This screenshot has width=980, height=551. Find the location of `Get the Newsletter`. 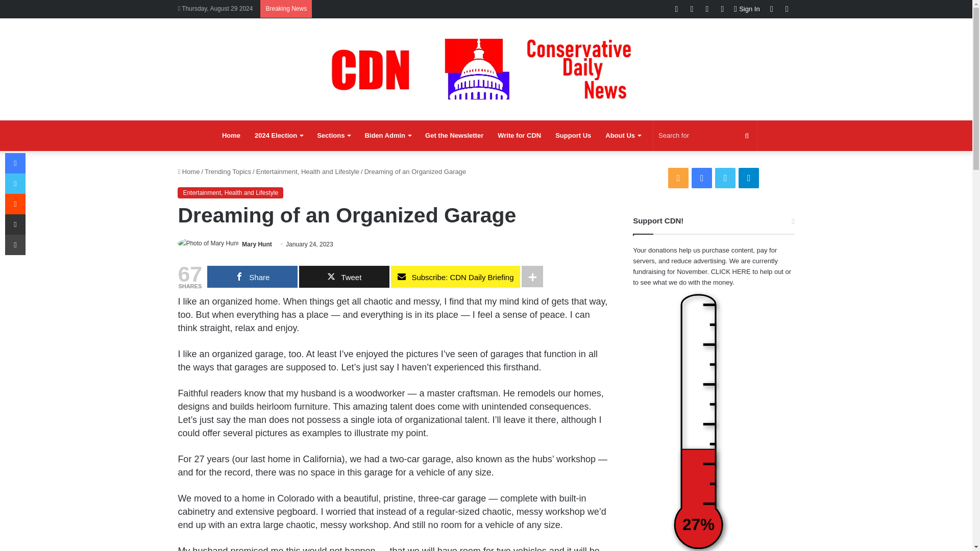

Get the Newsletter is located at coordinates (454, 136).